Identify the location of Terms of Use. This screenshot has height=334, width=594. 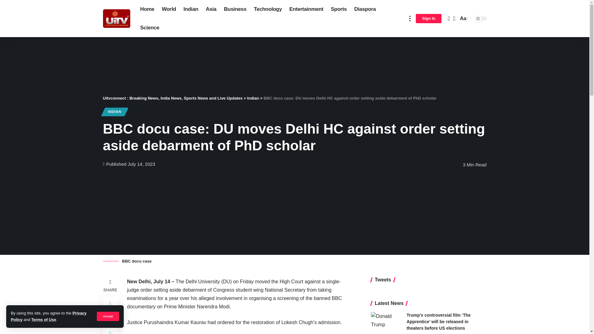
(43, 320).